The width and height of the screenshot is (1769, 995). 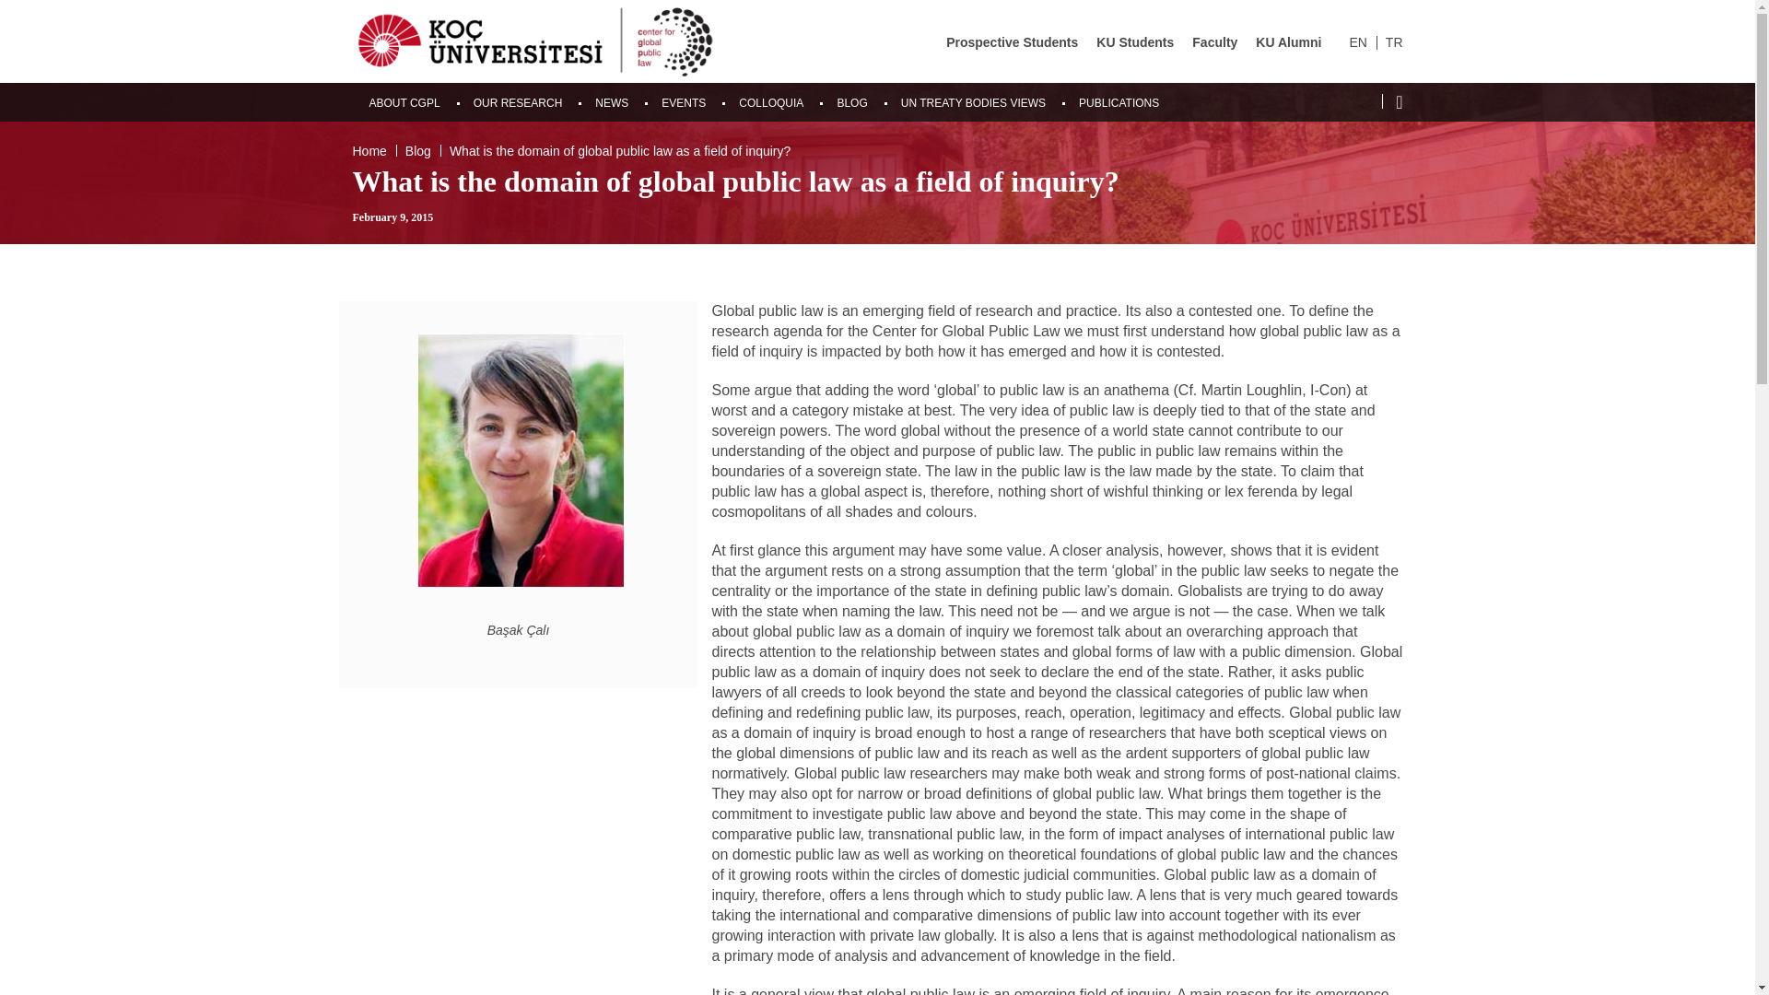 What do you see at coordinates (1214, 42) in the screenshot?
I see `Faculty` at bounding box center [1214, 42].